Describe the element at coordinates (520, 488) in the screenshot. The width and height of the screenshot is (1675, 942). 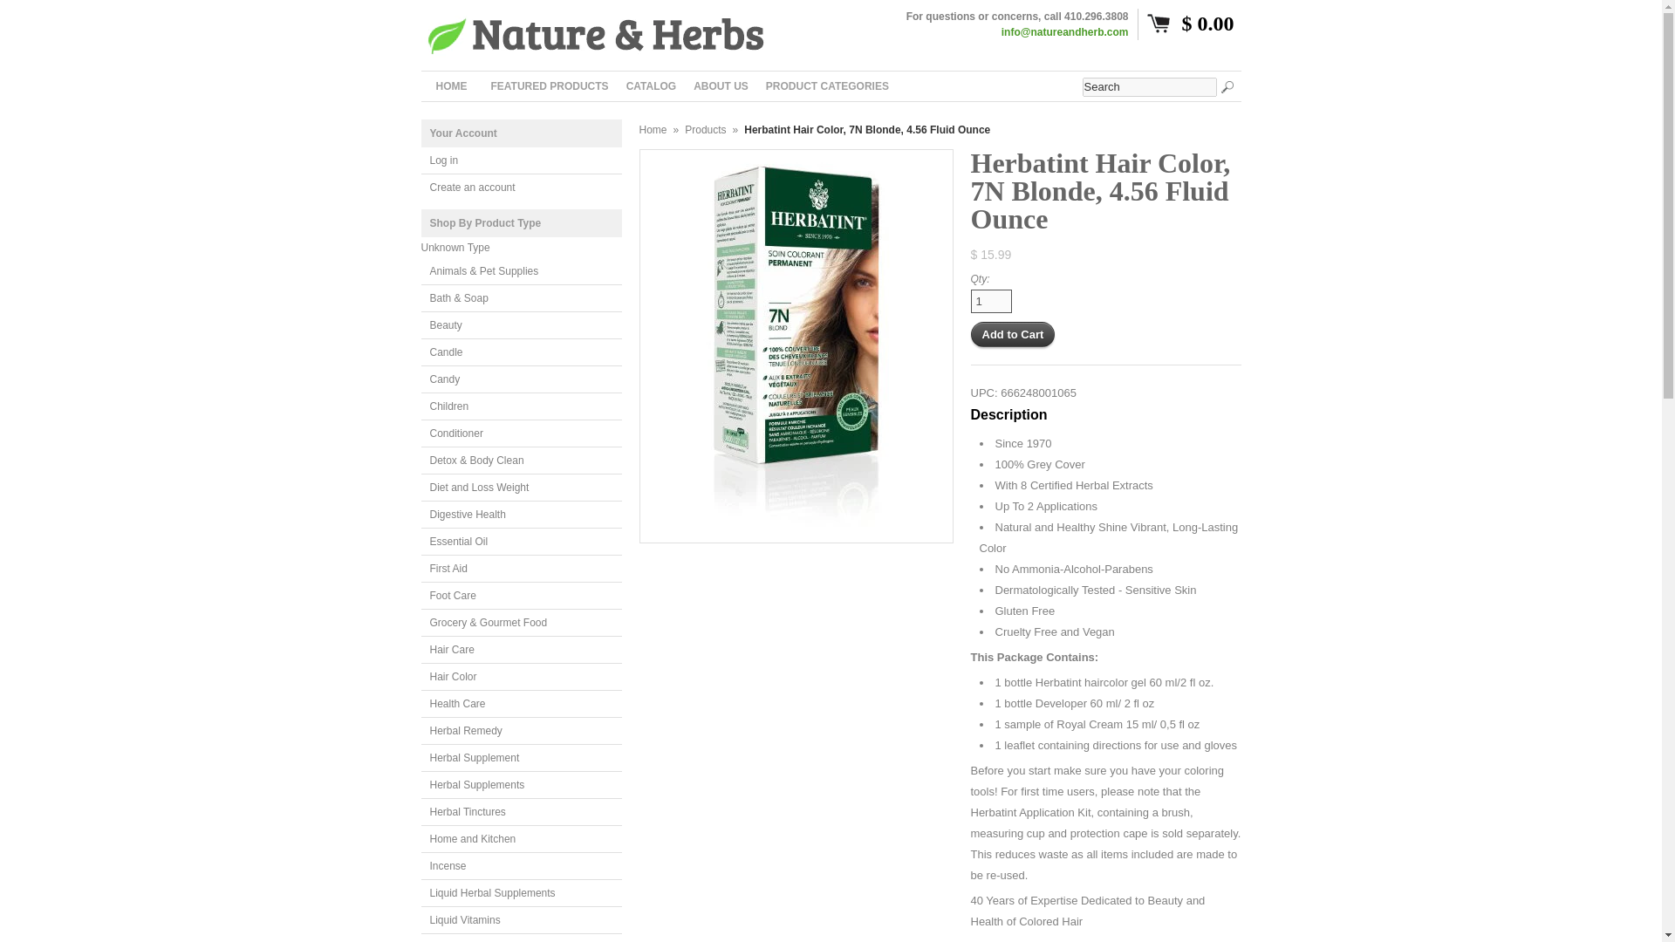
I see `Diet and Loss Weight` at that location.